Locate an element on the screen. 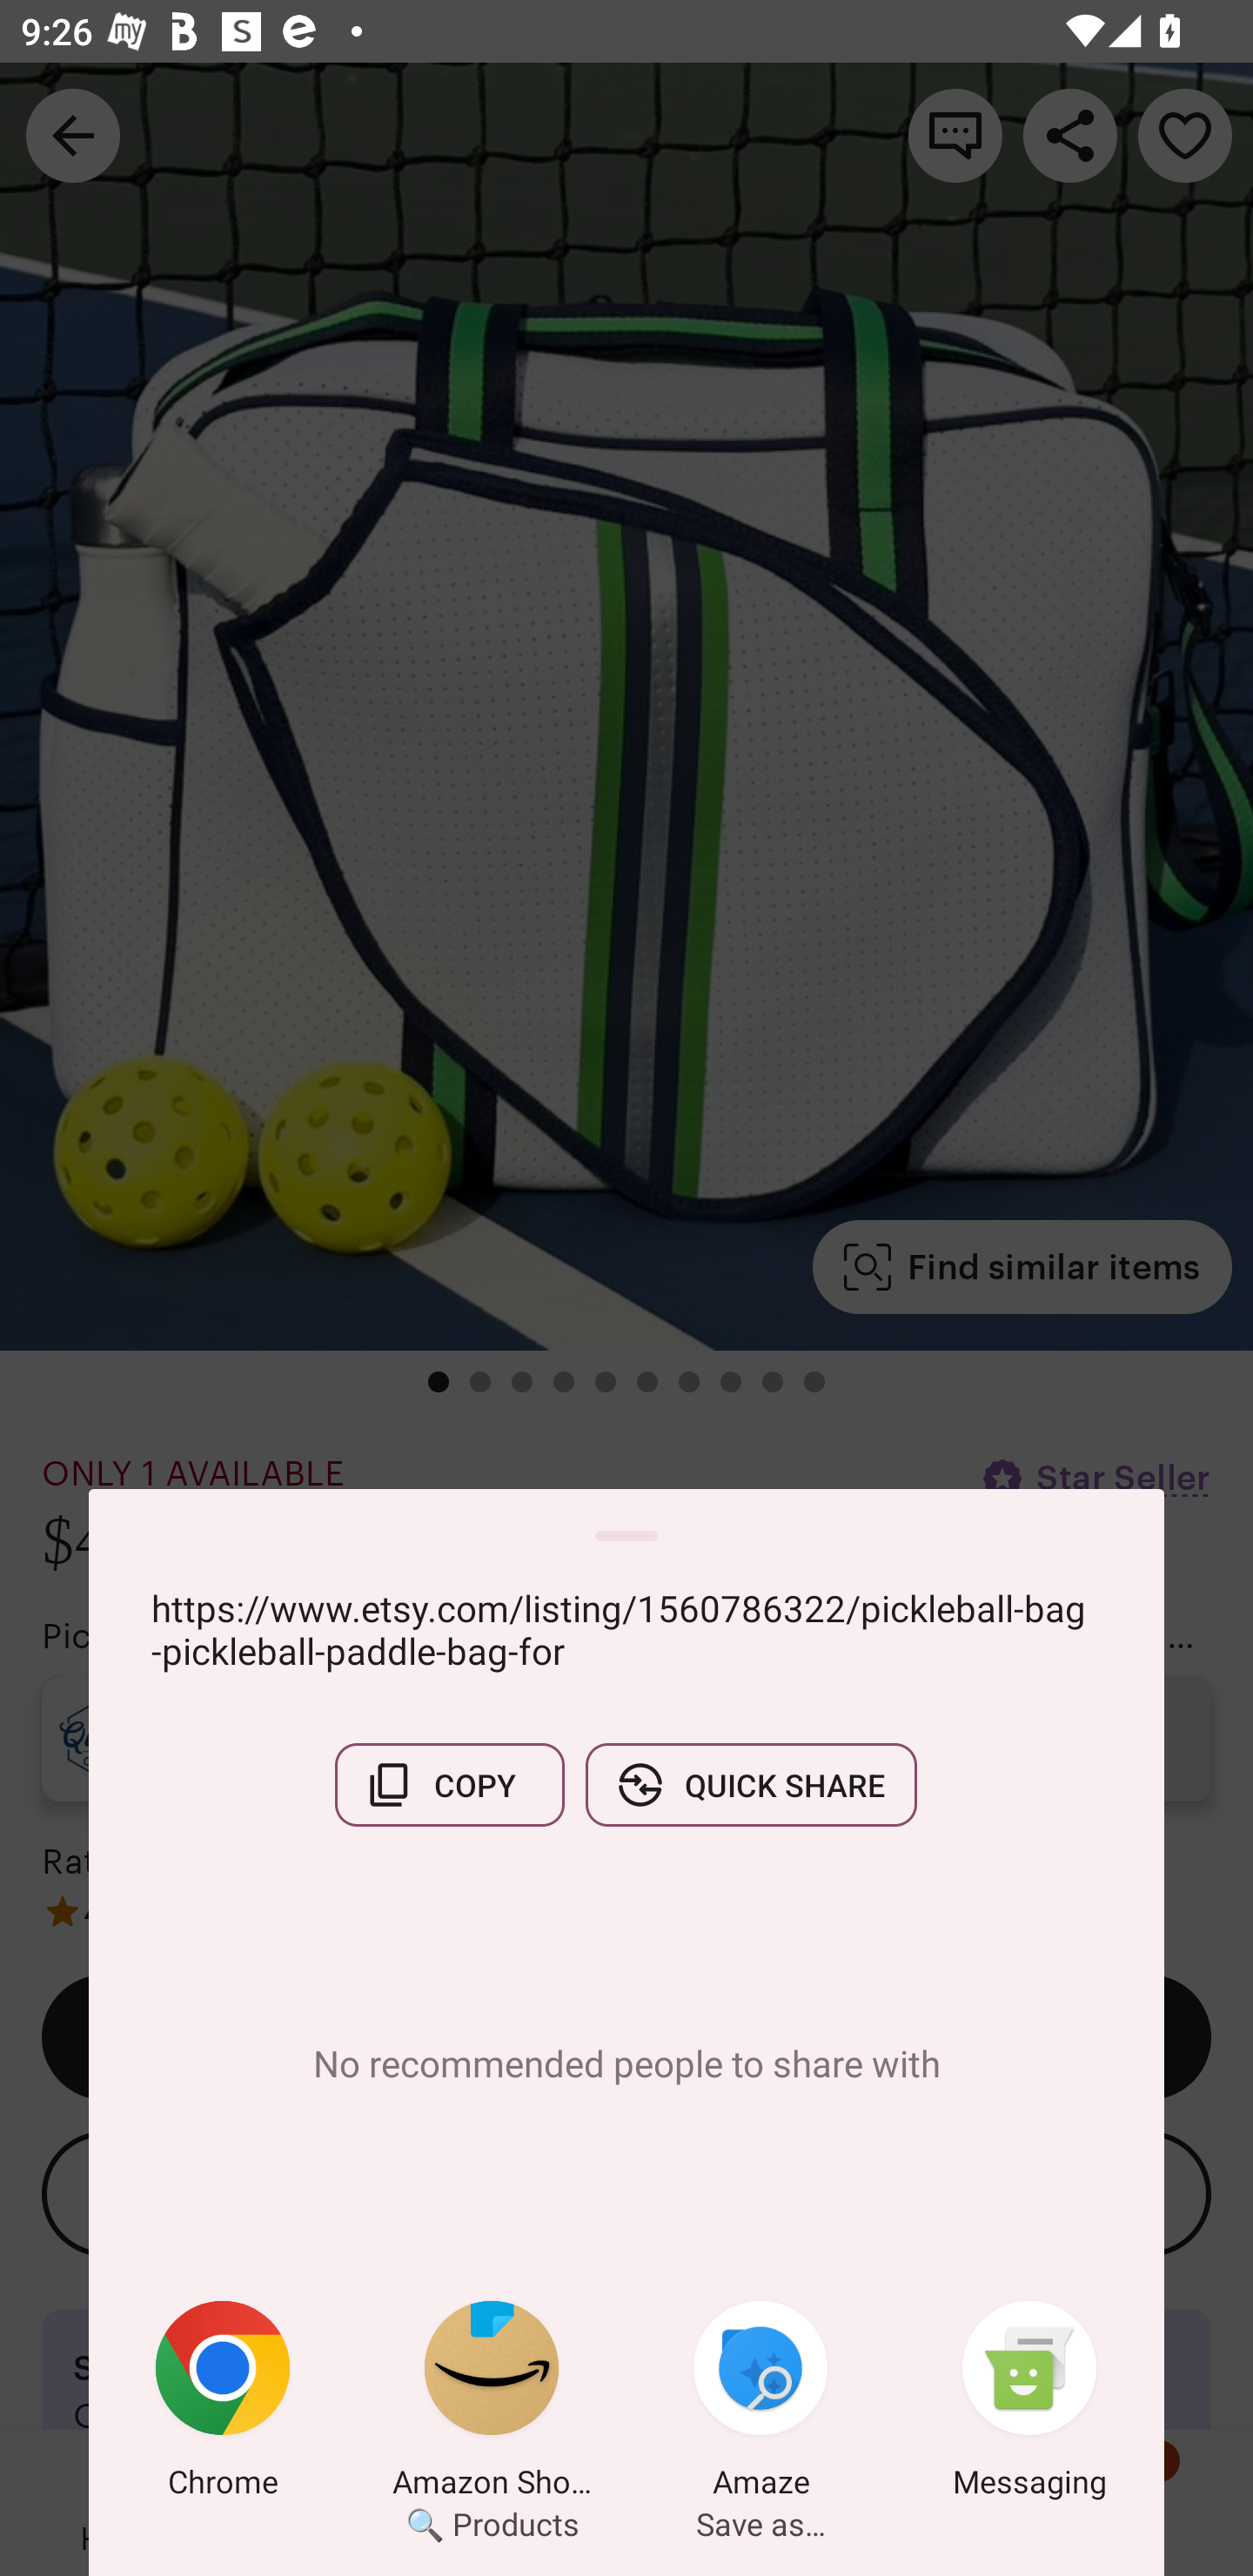 The height and width of the screenshot is (2576, 1253). Messaging is located at coordinates (1029, 2405).